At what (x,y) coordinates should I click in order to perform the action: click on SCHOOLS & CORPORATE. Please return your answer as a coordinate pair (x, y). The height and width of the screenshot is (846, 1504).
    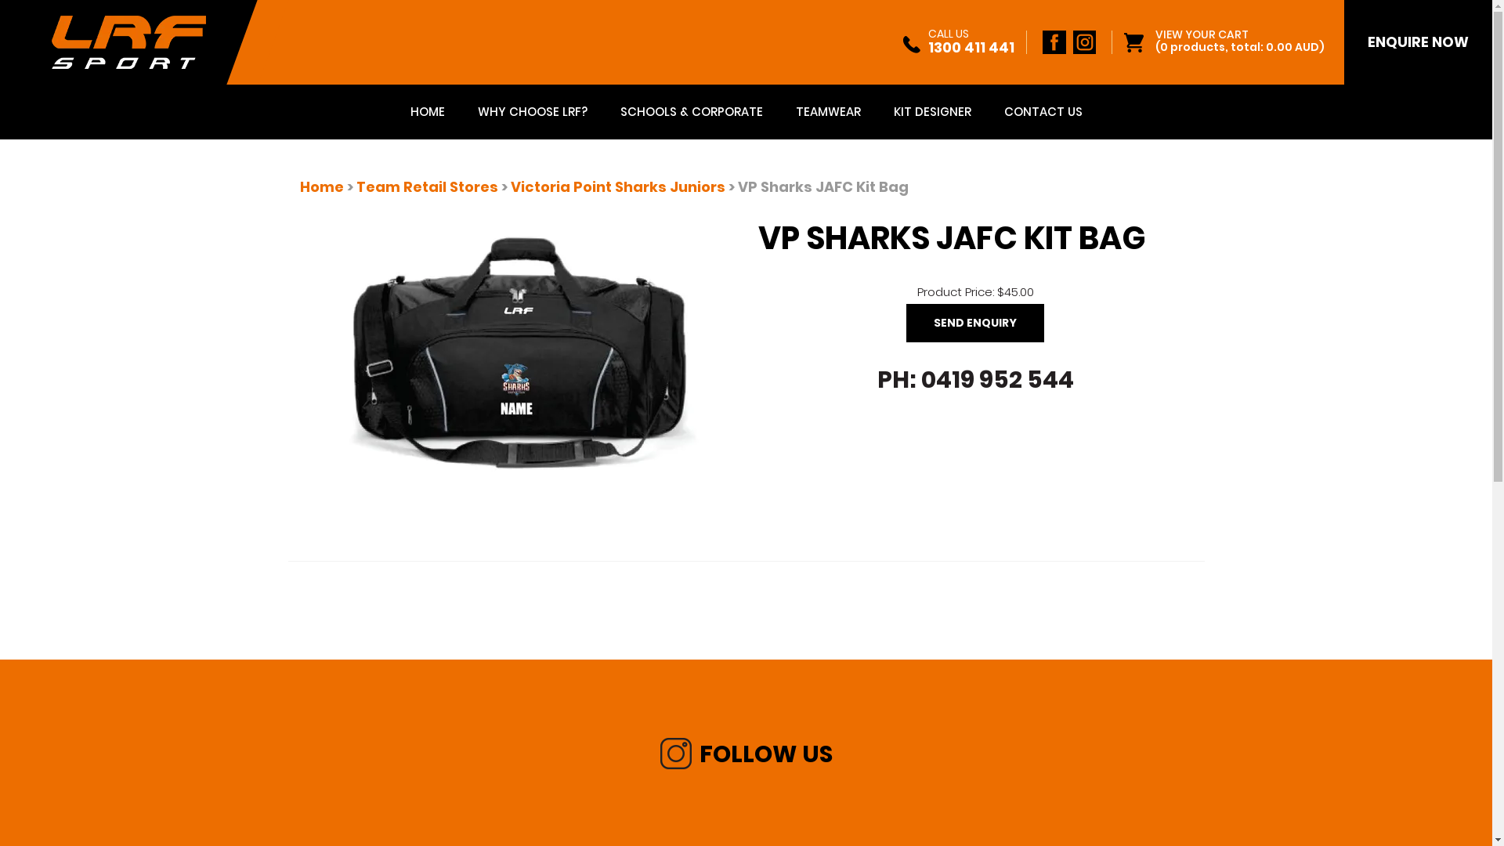
    Looking at the image, I should click on (691, 112).